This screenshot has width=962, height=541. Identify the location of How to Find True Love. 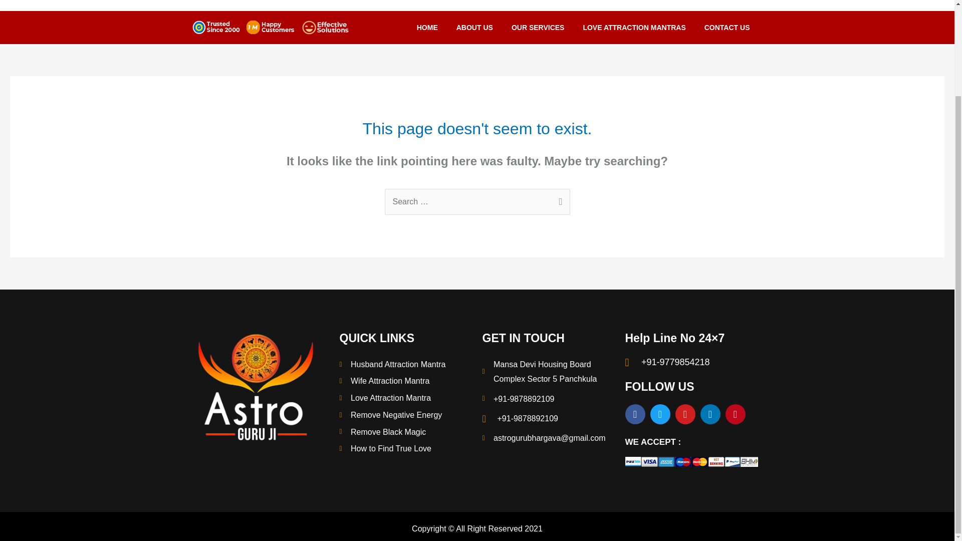
(406, 449).